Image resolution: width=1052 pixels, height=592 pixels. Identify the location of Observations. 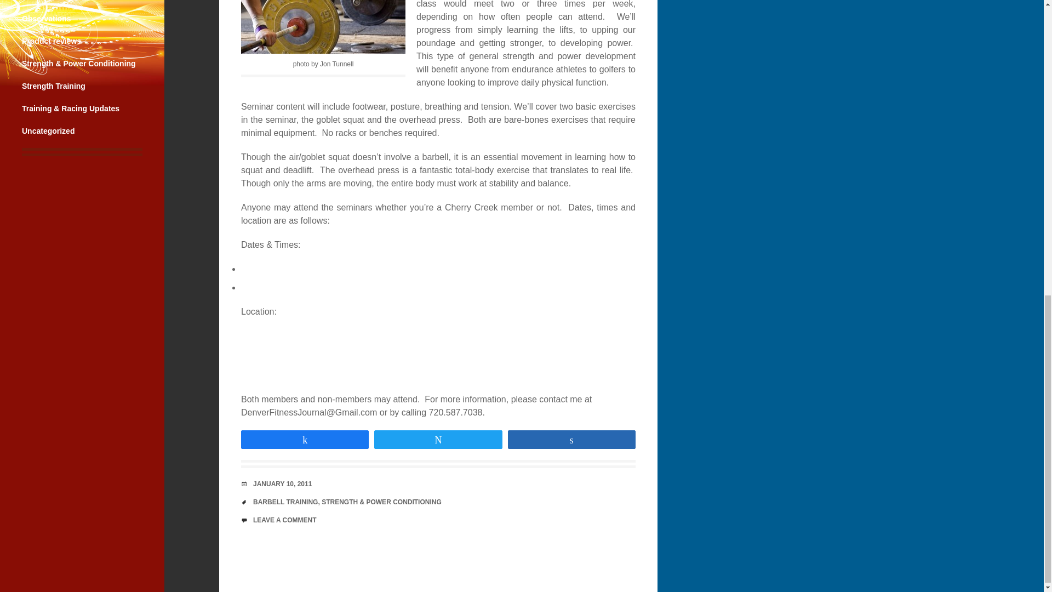
(46, 19).